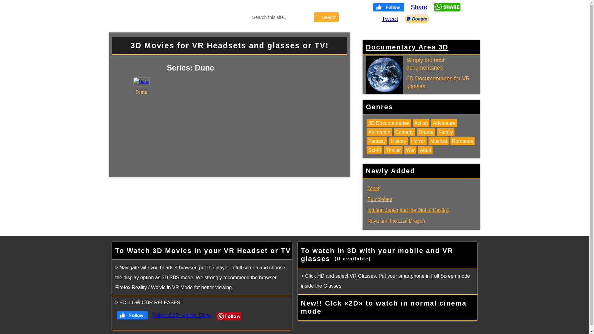  I want to click on Follow us on Facebook, so click(389, 7).